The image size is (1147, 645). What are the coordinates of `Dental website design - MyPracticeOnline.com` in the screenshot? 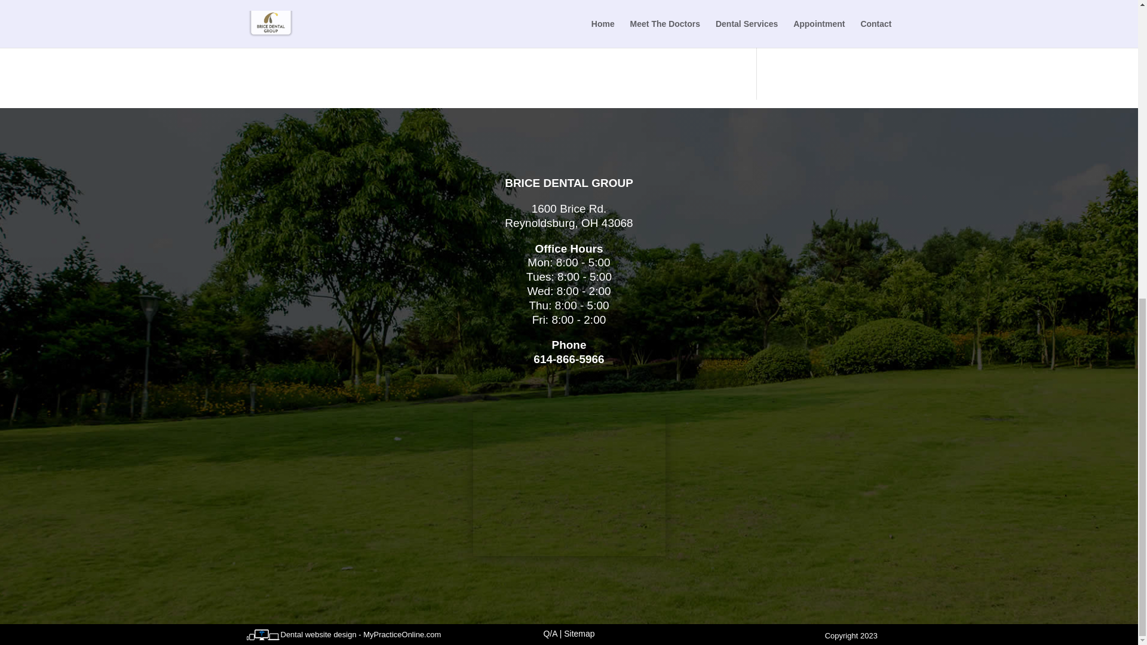 It's located at (361, 634).